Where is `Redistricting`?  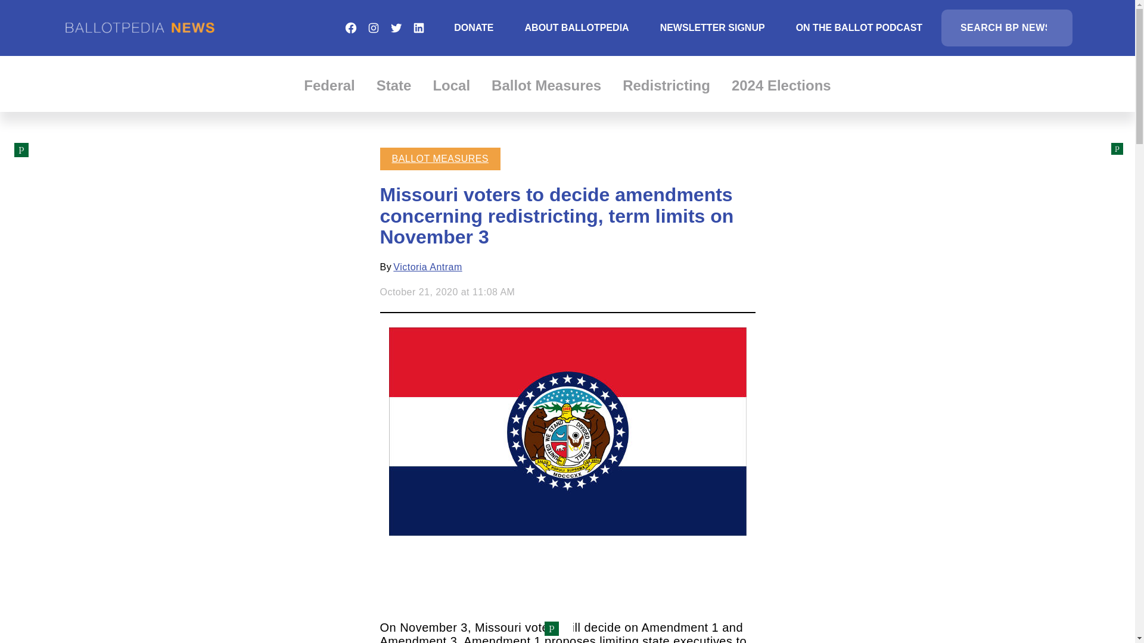 Redistricting is located at coordinates (666, 85).